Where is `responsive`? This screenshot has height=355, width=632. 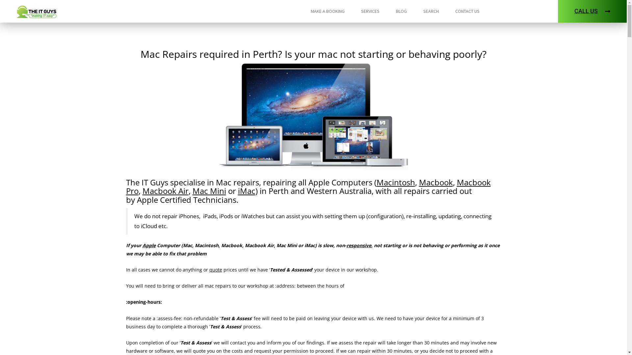
responsive is located at coordinates (359, 245).